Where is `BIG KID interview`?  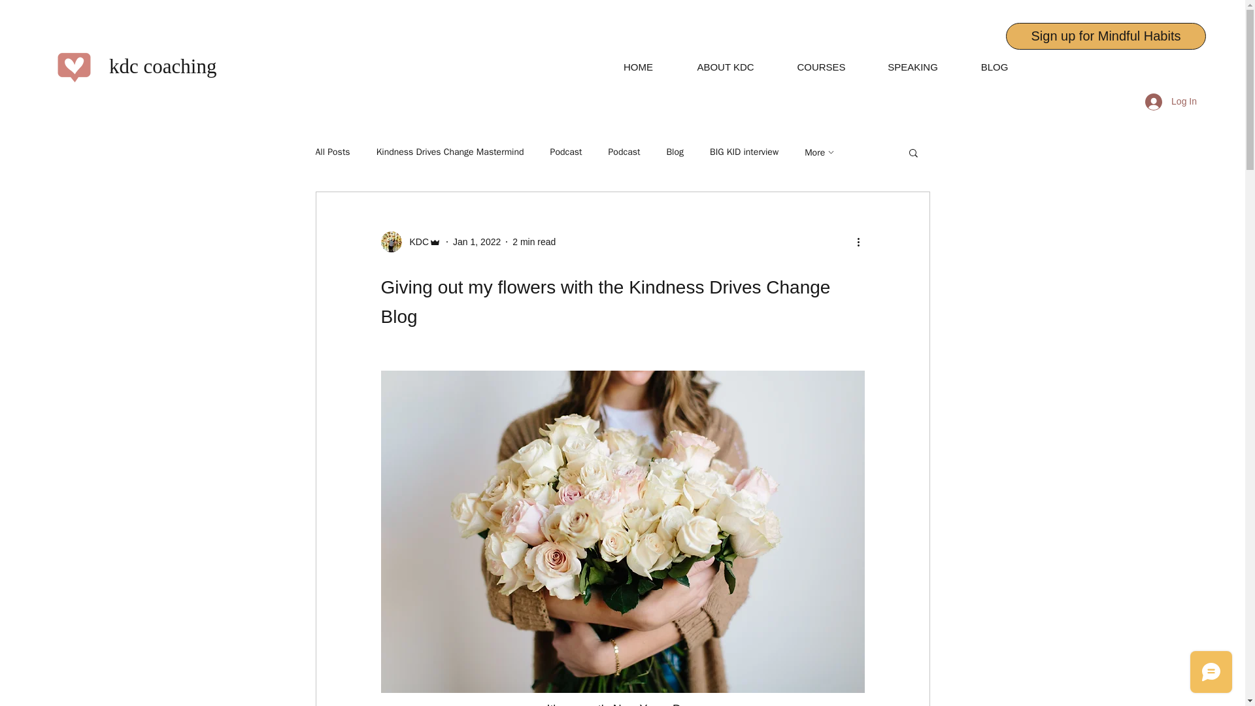
BIG KID interview is located at coordinates (744, 152).